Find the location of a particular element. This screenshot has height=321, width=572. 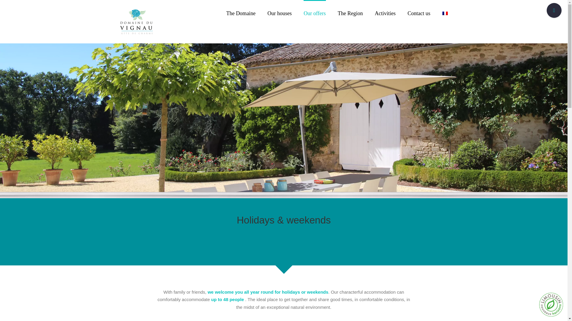

Our houses is located at coordinates (279, 13).